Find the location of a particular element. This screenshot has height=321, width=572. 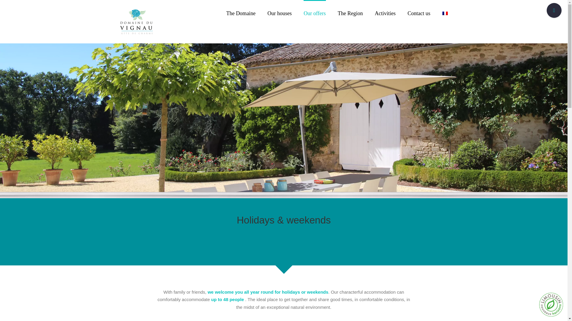

Our houses is located at coordinates (279, 13).